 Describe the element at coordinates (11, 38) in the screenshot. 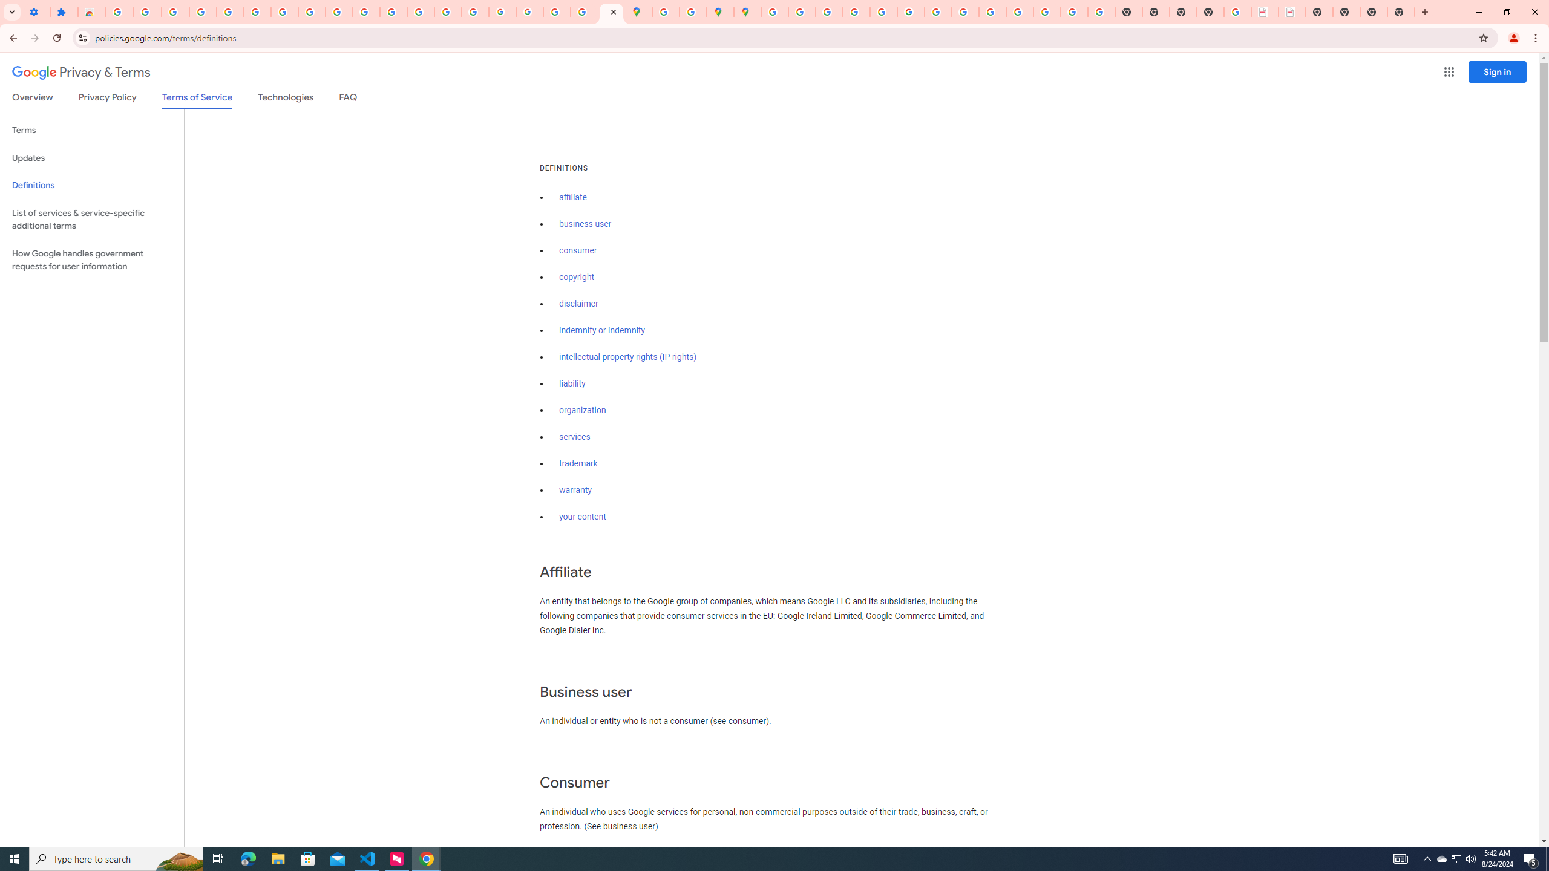

I see `Back` at that location.